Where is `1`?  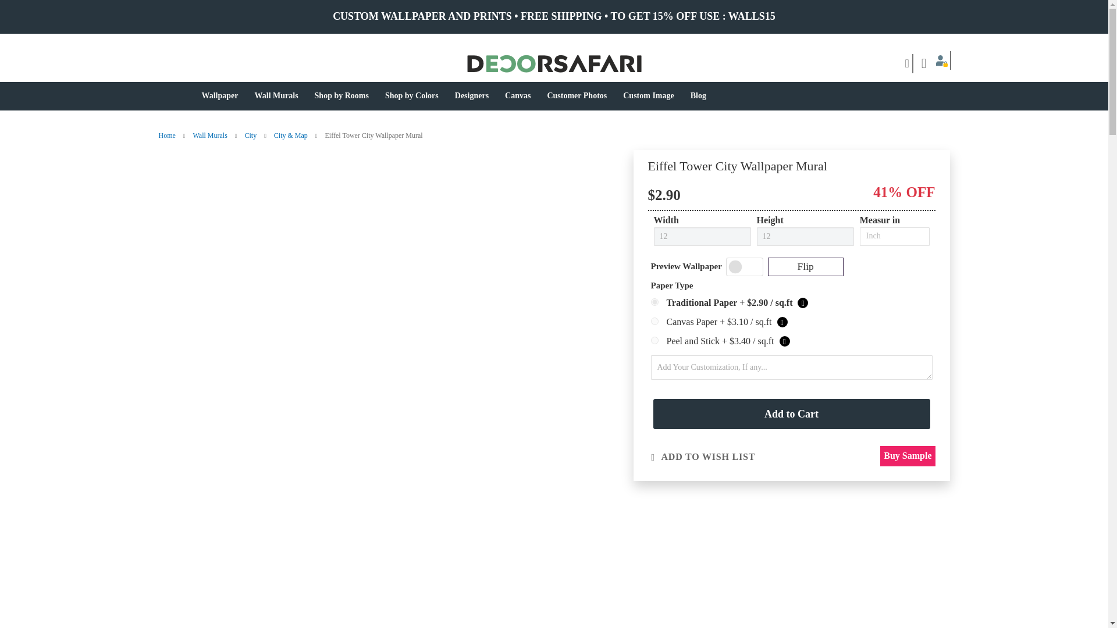 1 is located at coordinates (654, 302).